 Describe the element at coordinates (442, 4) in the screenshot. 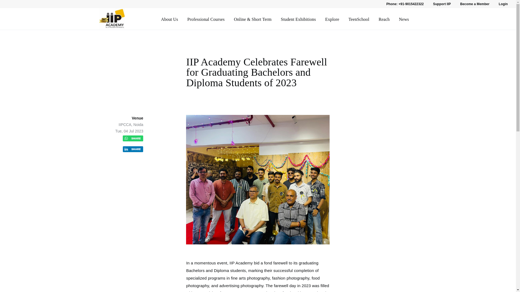

I see `Support IIP` at that location.